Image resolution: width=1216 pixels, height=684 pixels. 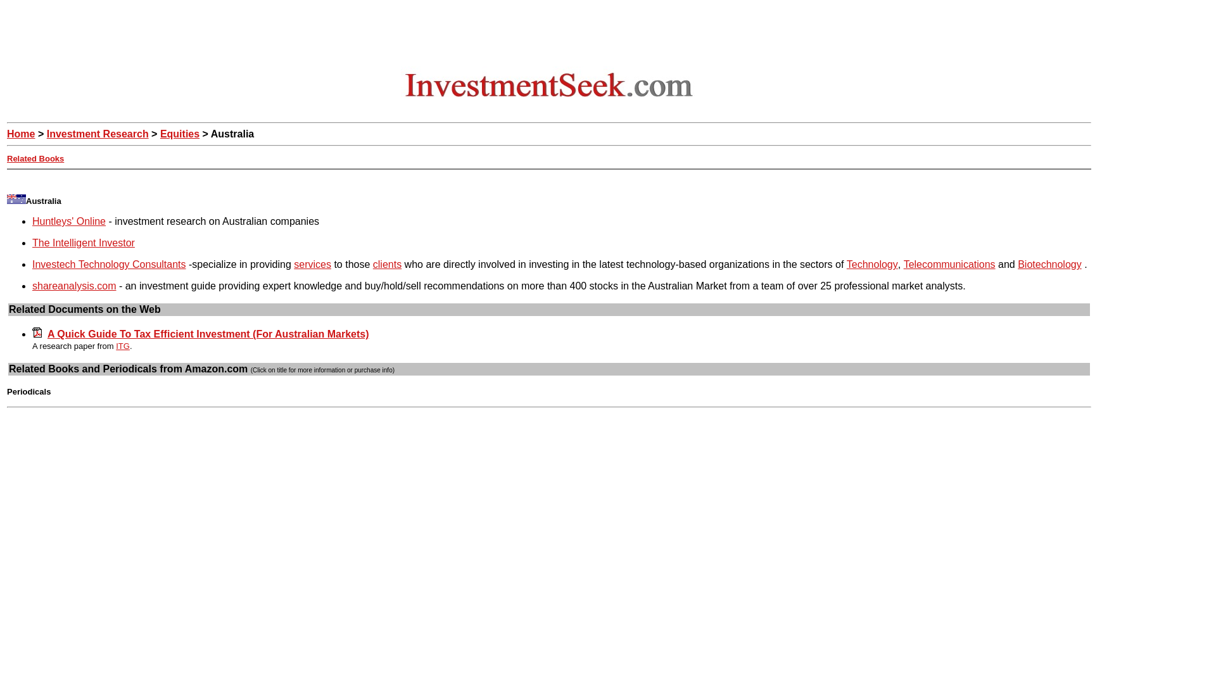 I want to click on Equities, so click(x=180, y=134).